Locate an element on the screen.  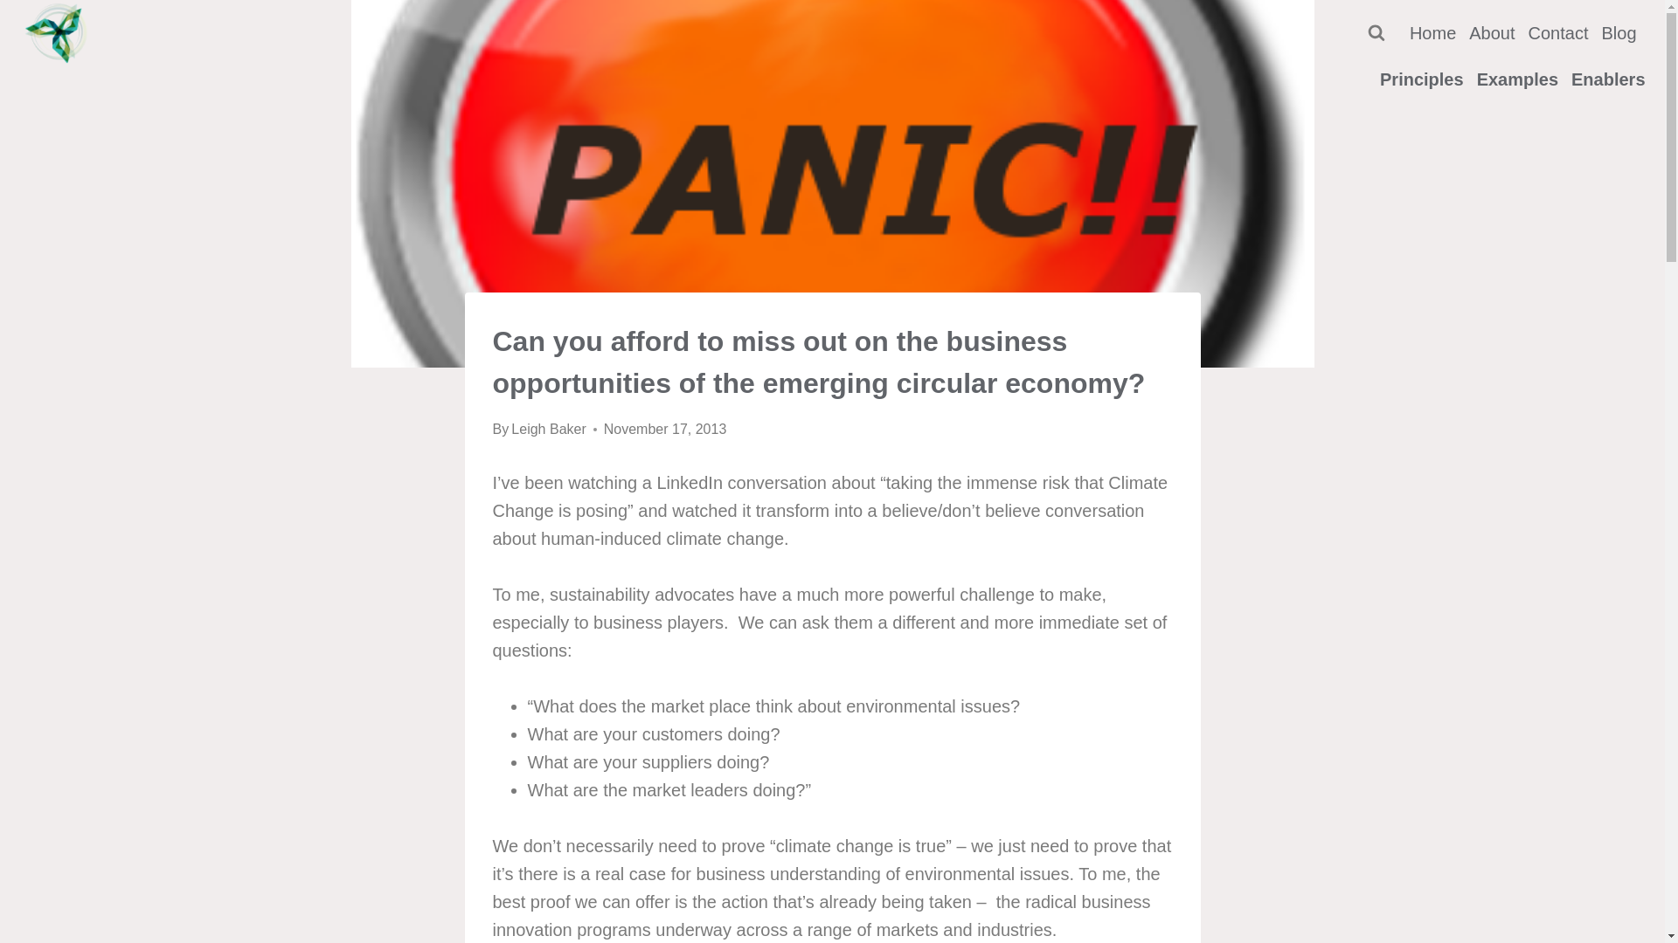
Enablers is located at coordinates (1608, 79).